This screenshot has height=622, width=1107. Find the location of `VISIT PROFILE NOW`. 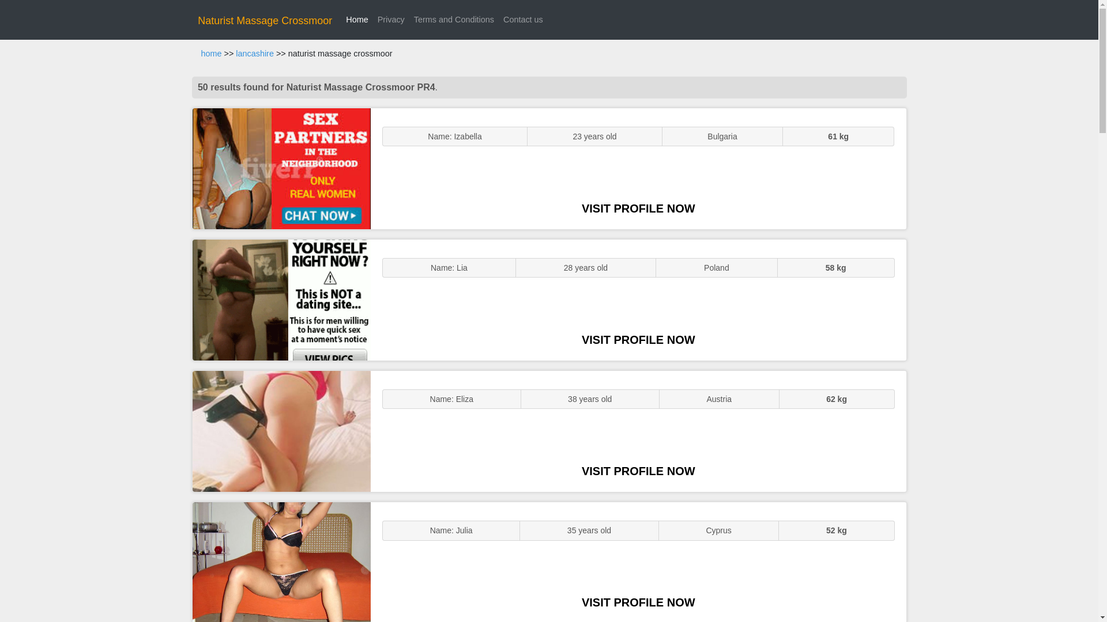

VISIT PROFILE NOW is located at coordinates (638, 471).